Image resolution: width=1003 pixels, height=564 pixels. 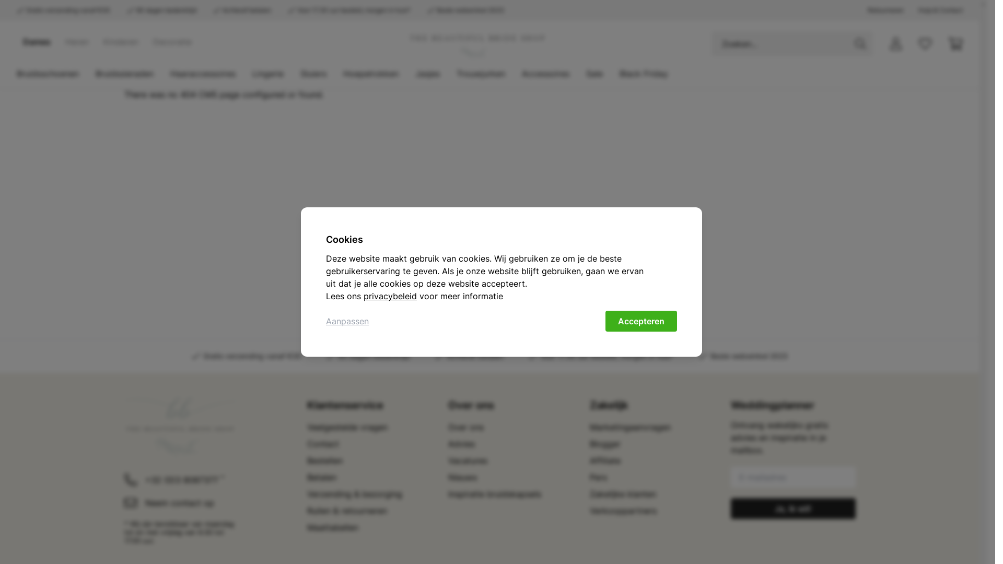 What do you see at coordinates (463, 477) in the screenshot?
I see `Nieuws` at bounding box center [463, 477].